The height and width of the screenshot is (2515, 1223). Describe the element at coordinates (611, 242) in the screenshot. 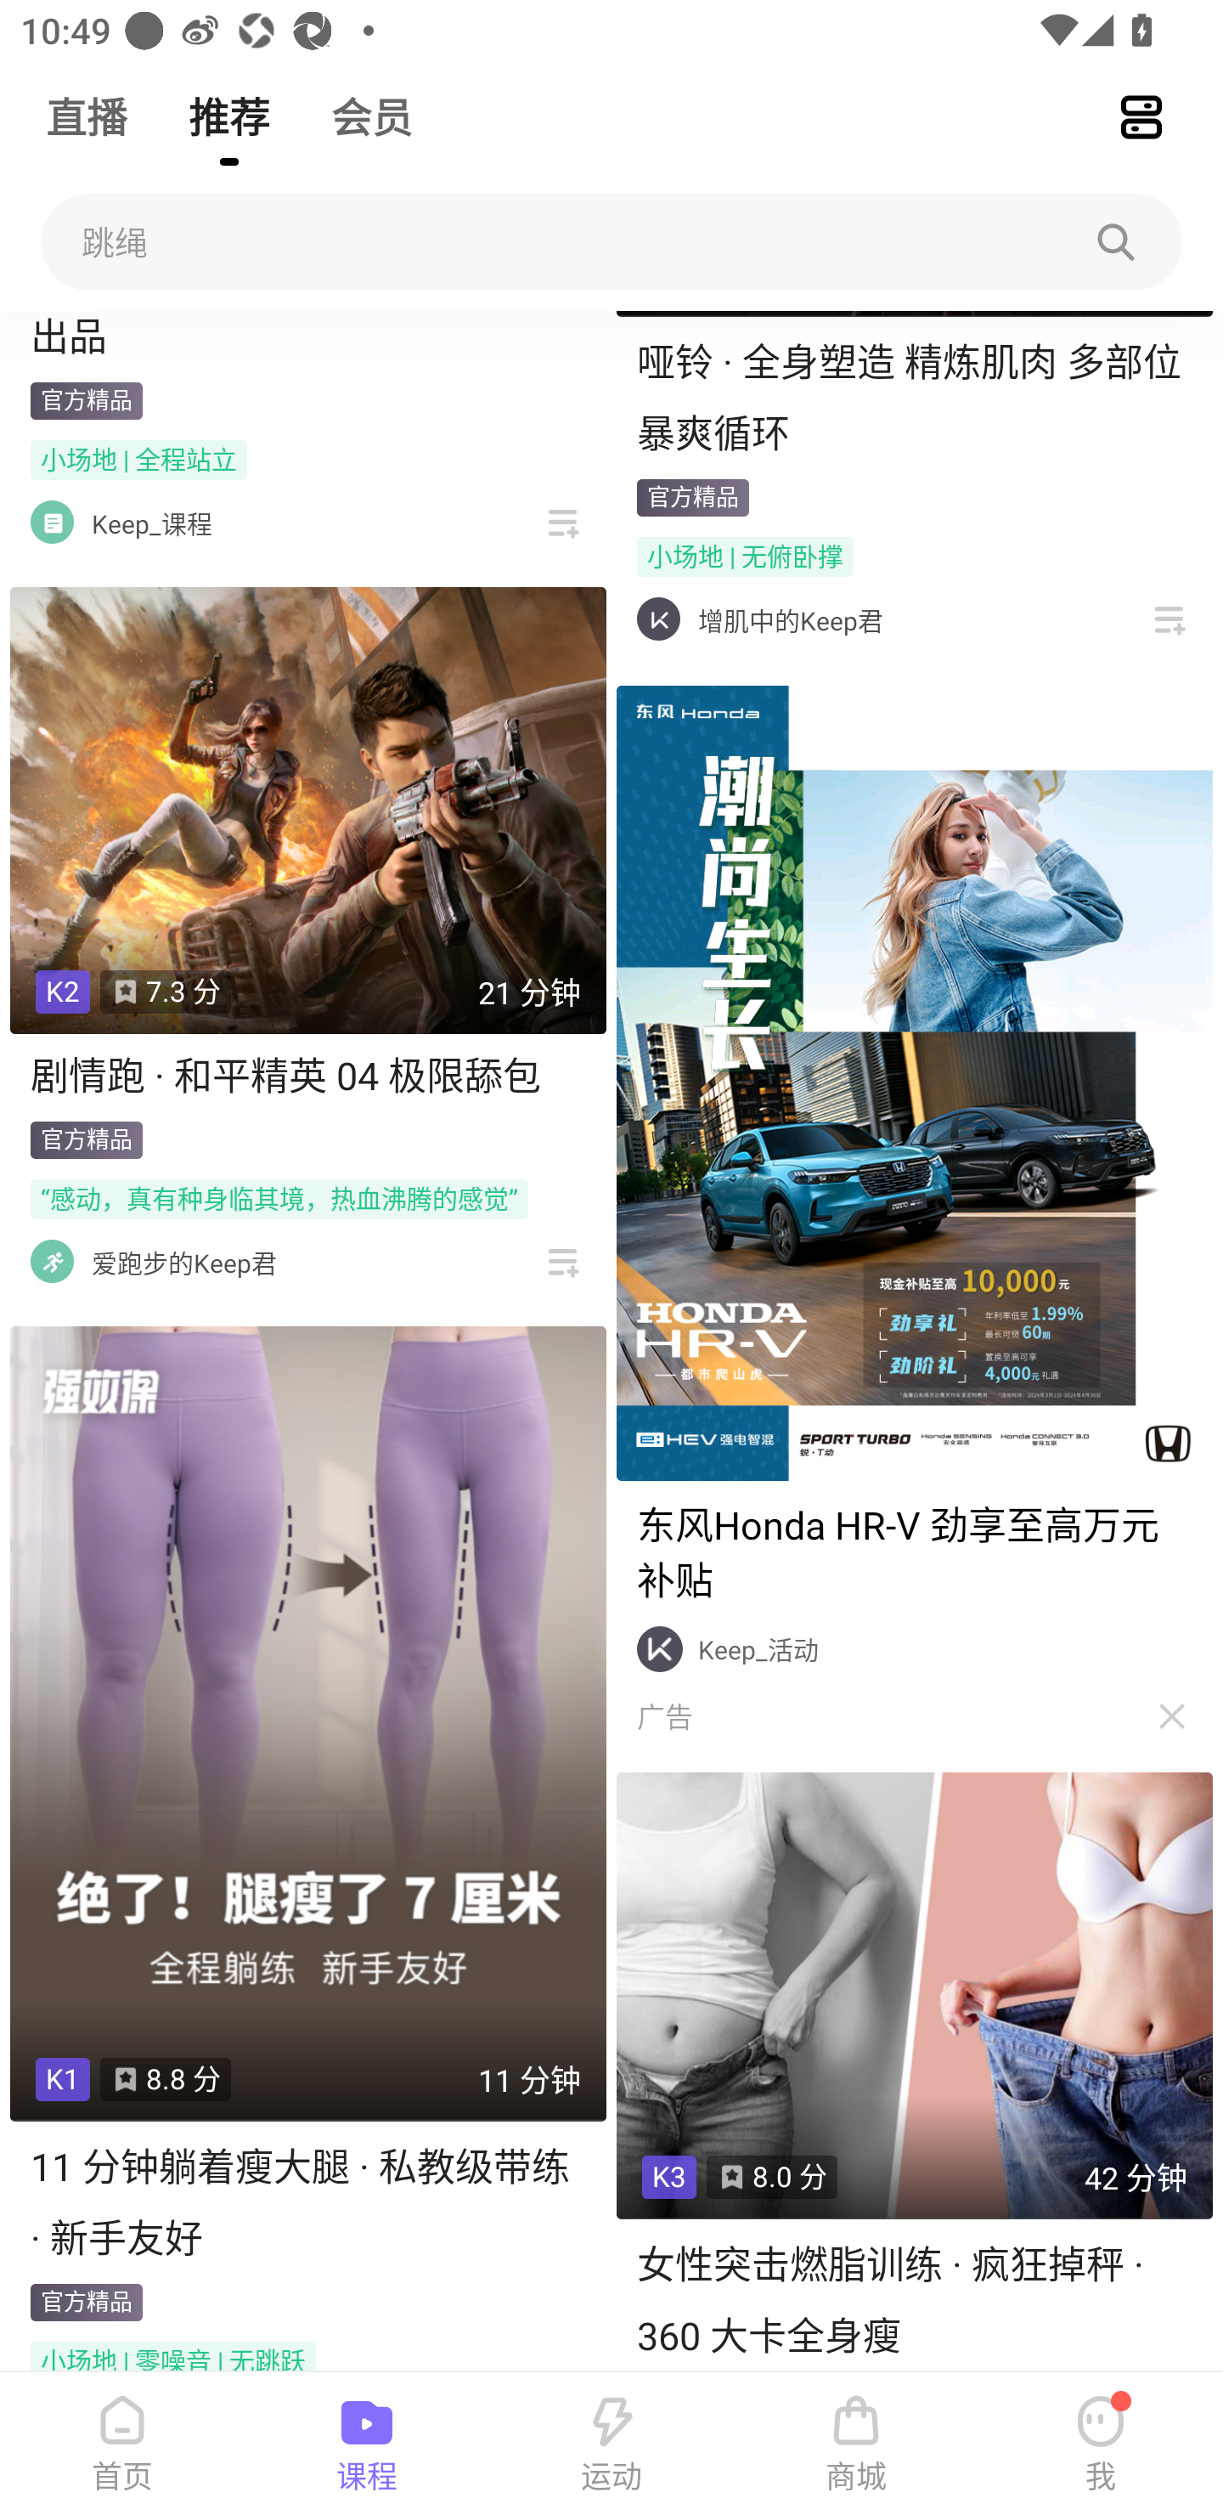

I see `跳绳` at that location.